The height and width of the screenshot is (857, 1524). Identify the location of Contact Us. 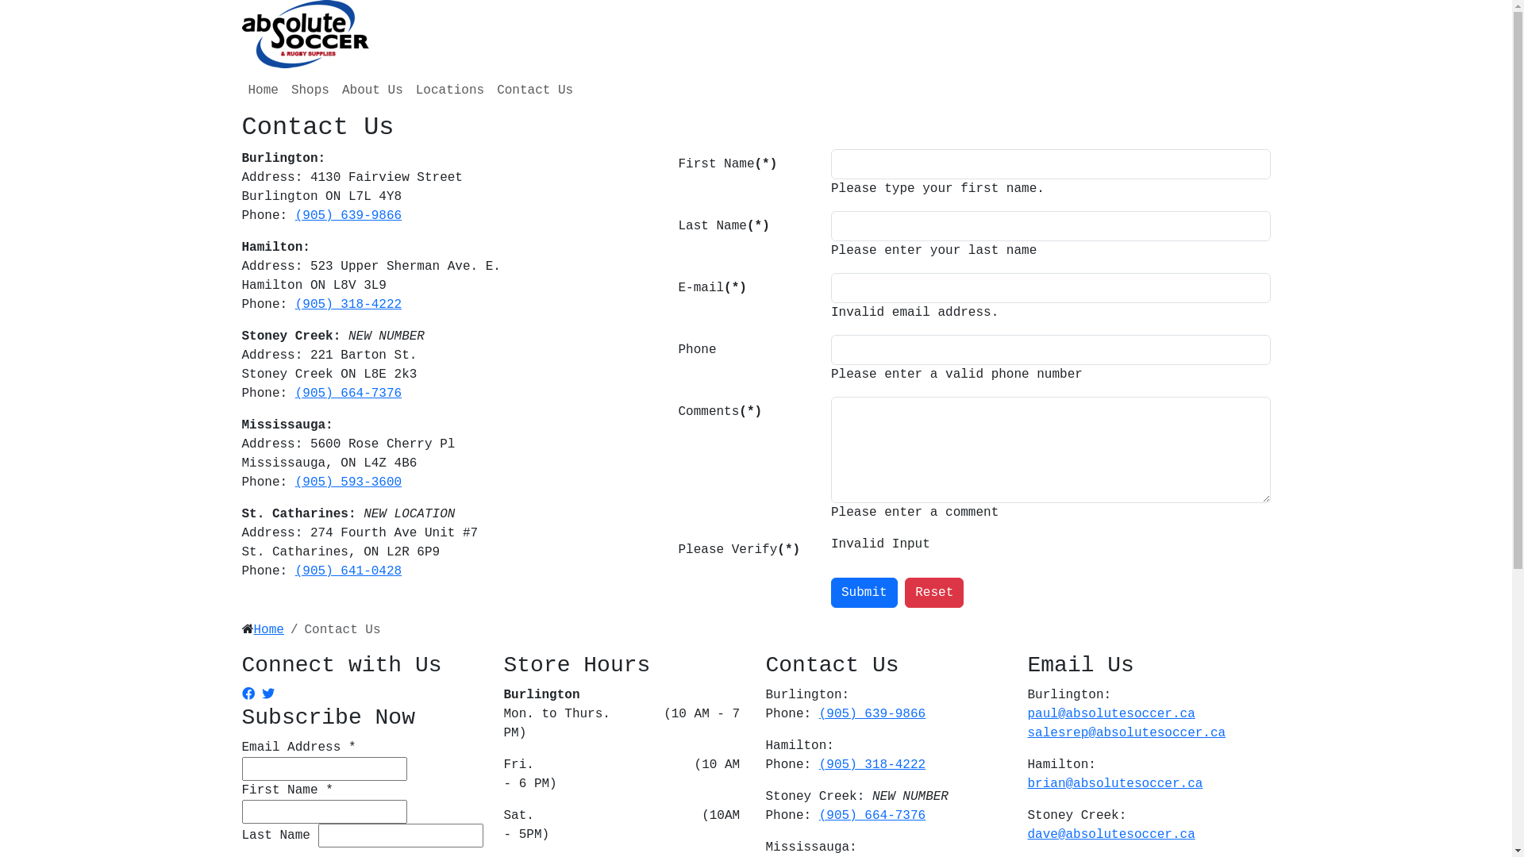
(535, 90).